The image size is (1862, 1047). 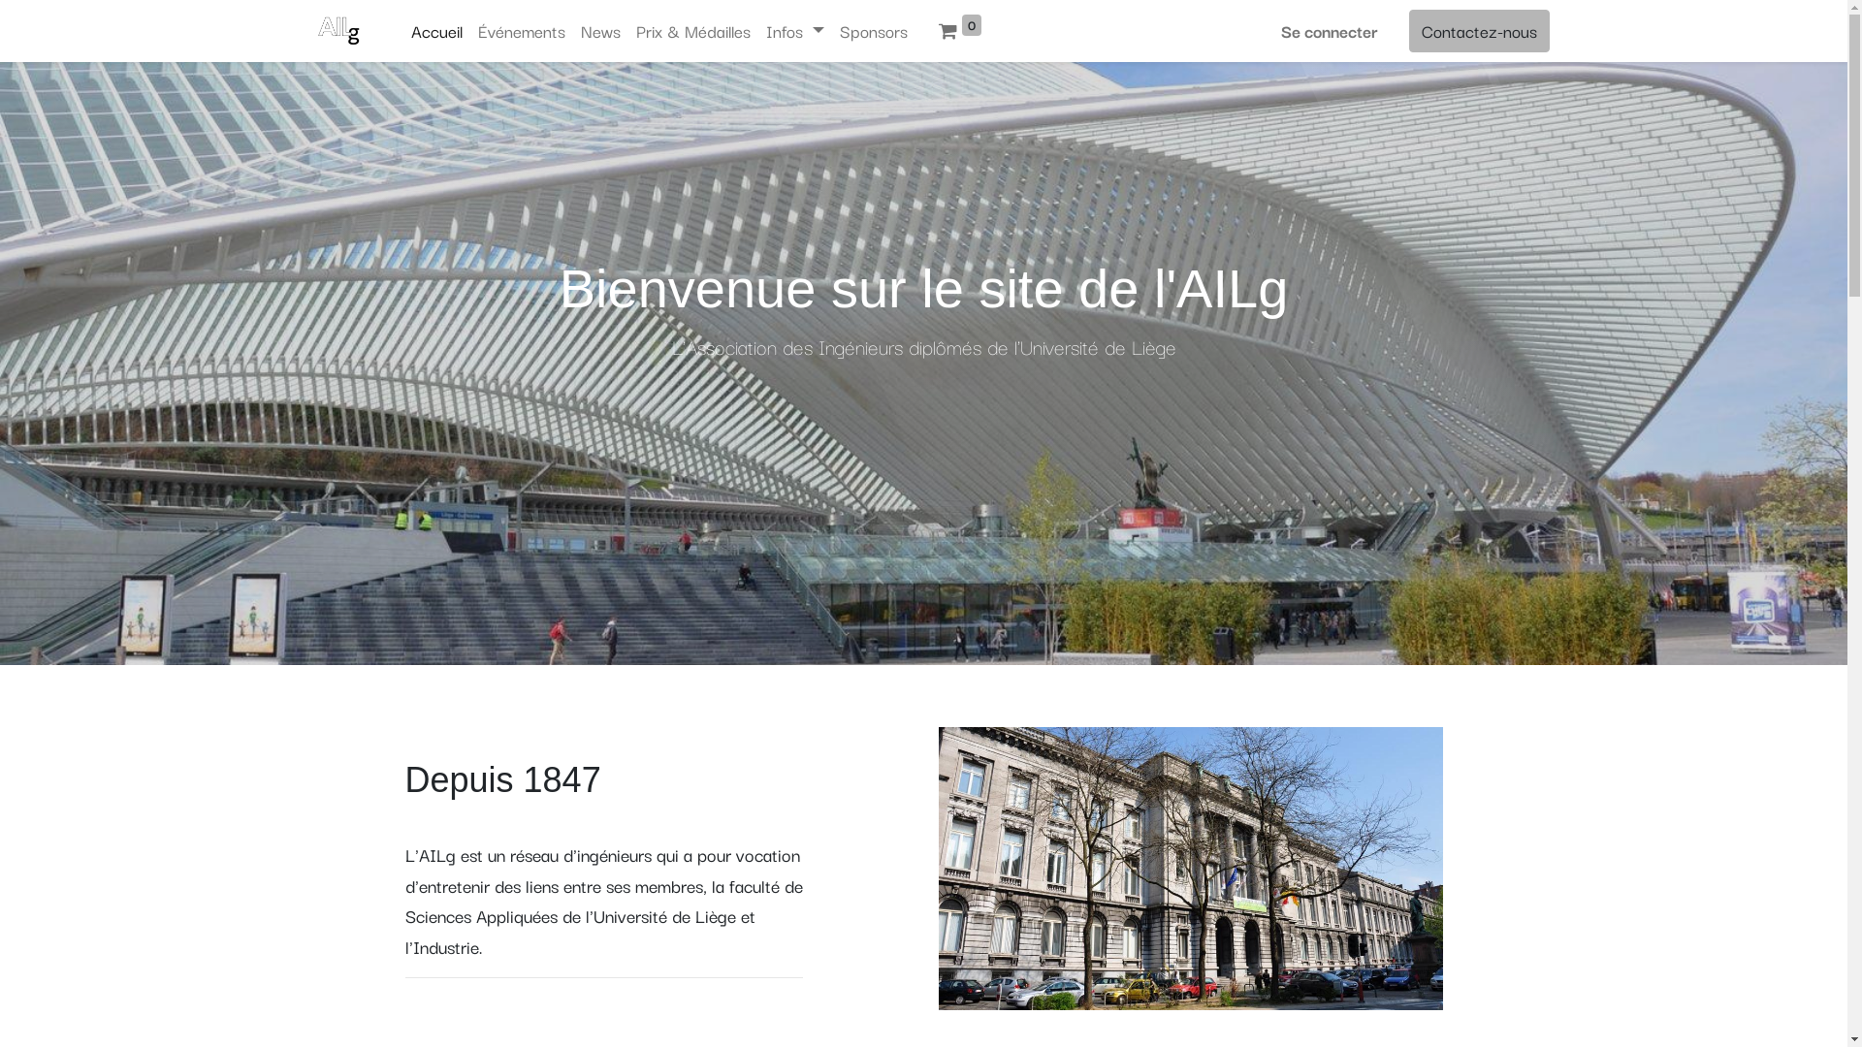 I want to click on AILG asbl, so click(x=339, y=31).